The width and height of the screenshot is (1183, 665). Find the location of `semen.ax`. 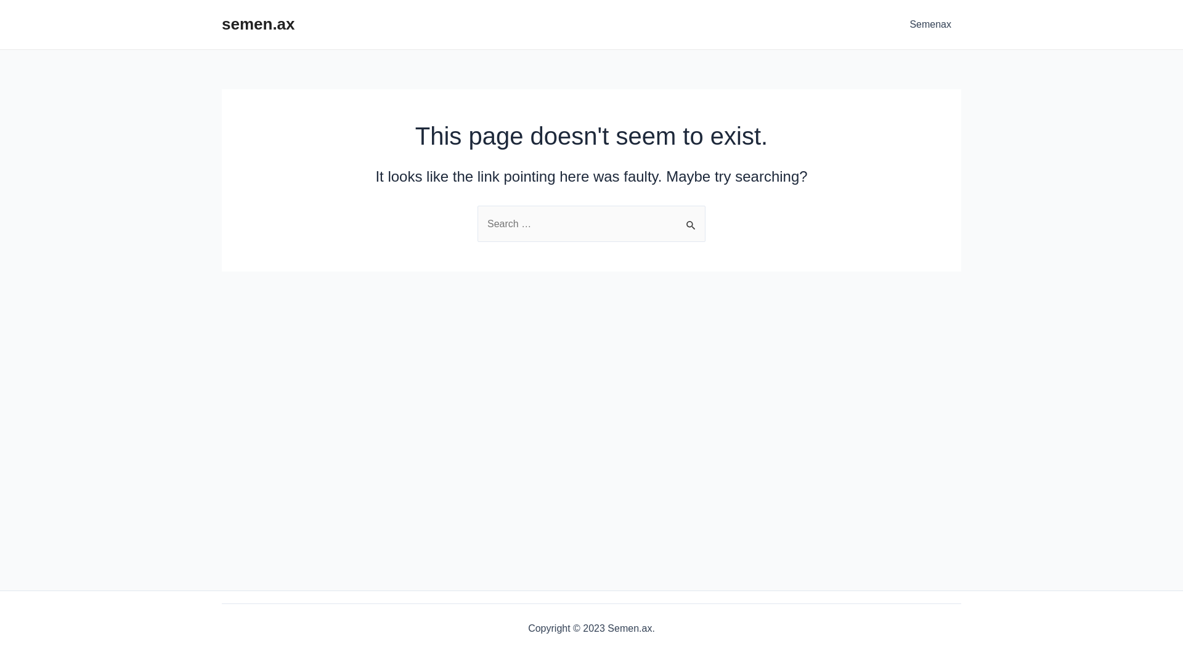

semen.ax is located at coordinates (259, 24).